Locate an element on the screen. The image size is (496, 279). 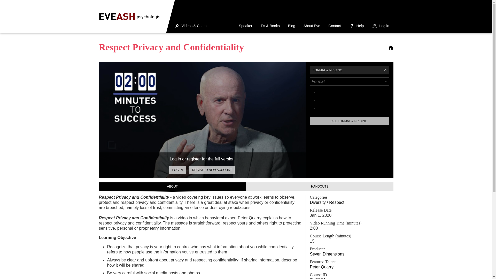
LOG IN is located at coordinates (177, 170).